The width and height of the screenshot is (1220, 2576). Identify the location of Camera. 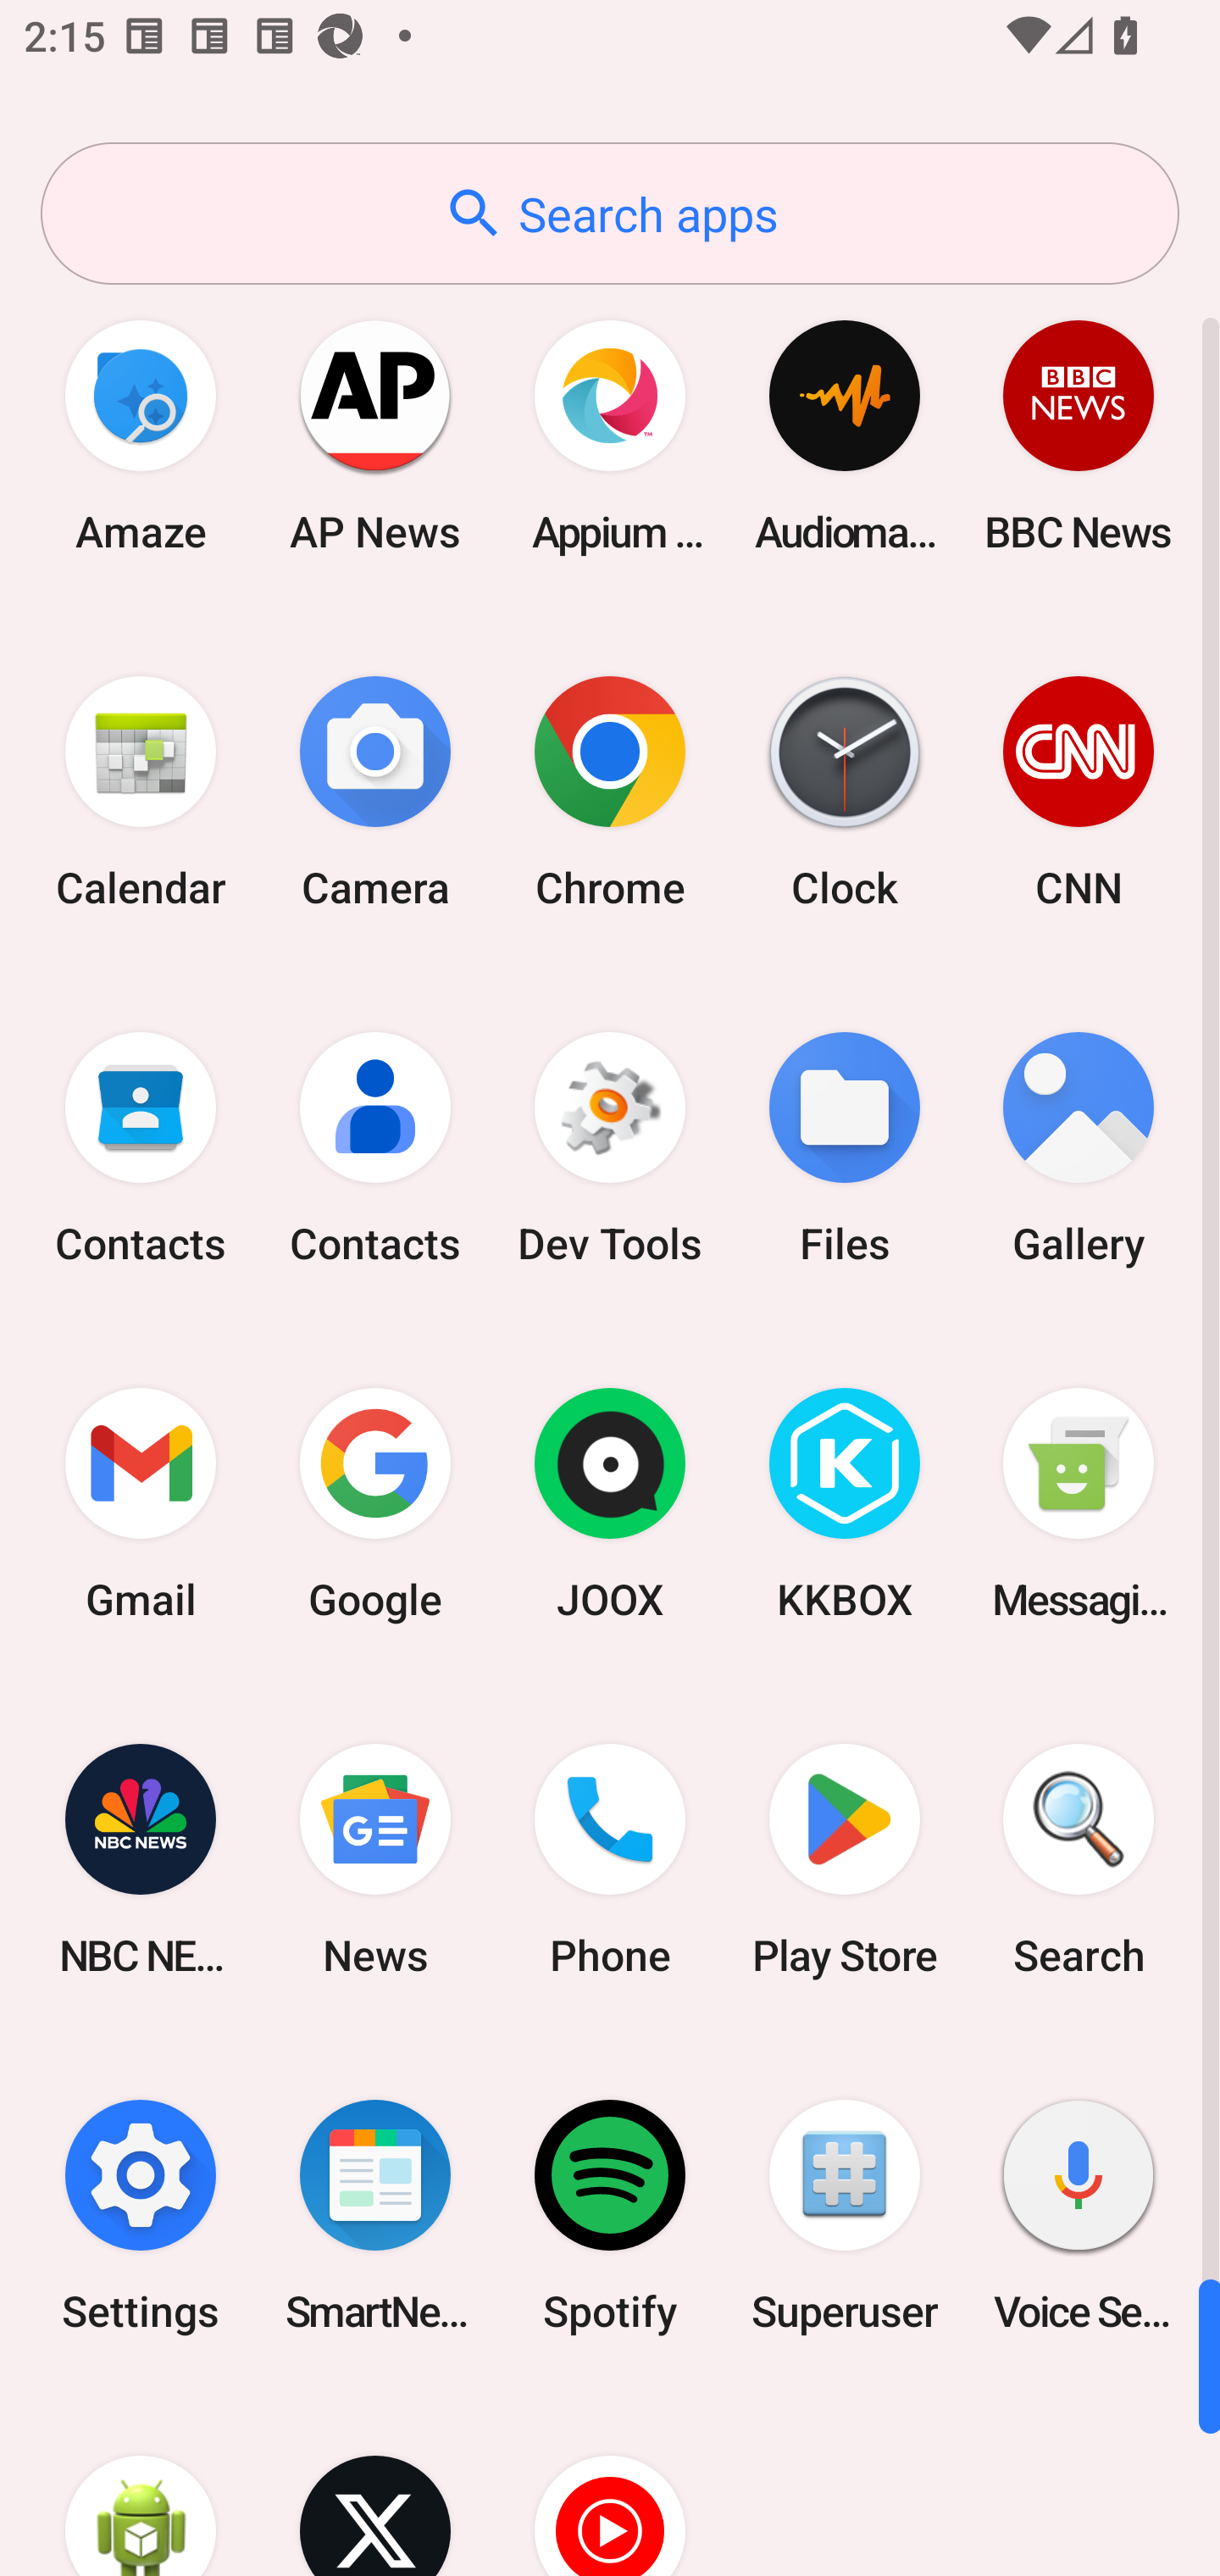
(375, 791).